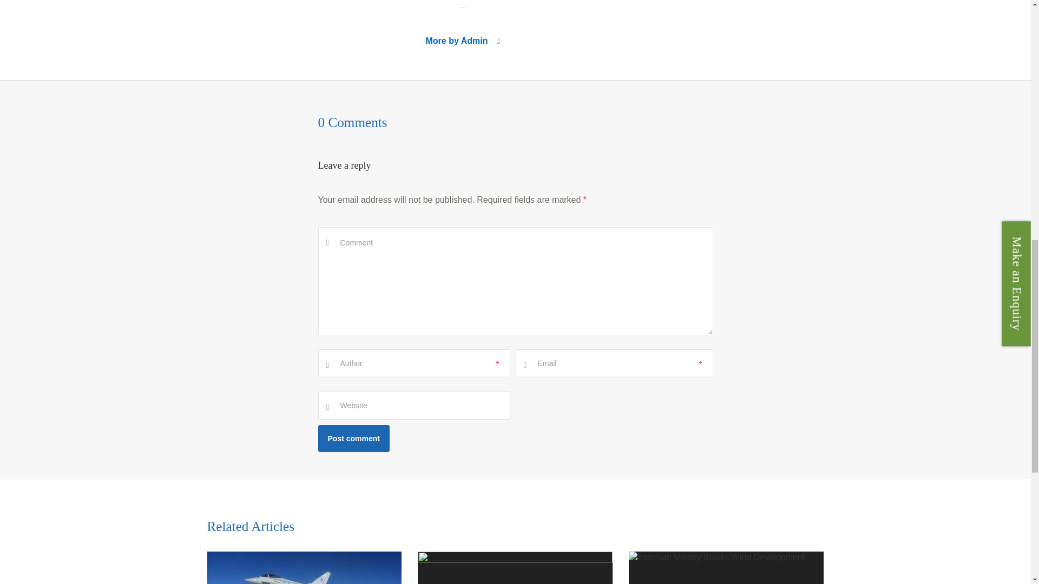 The image size is (1039, 584). What do you see at coordinates (354, 438) in the screenshot?
I see `Post comment` at bounding box center [354, 438].